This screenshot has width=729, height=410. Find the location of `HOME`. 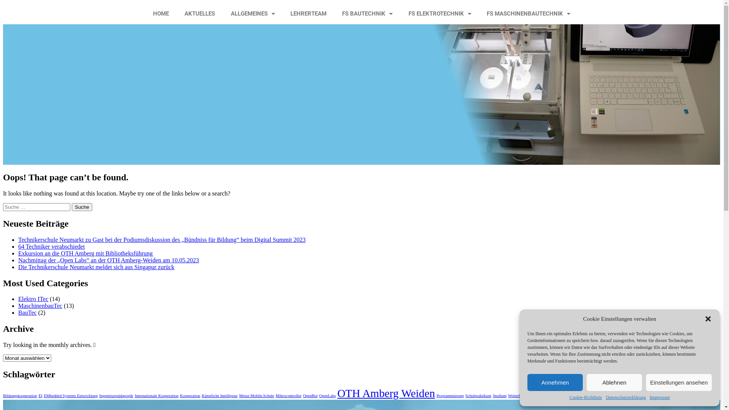

HOME is located at coordinates (161, 14).